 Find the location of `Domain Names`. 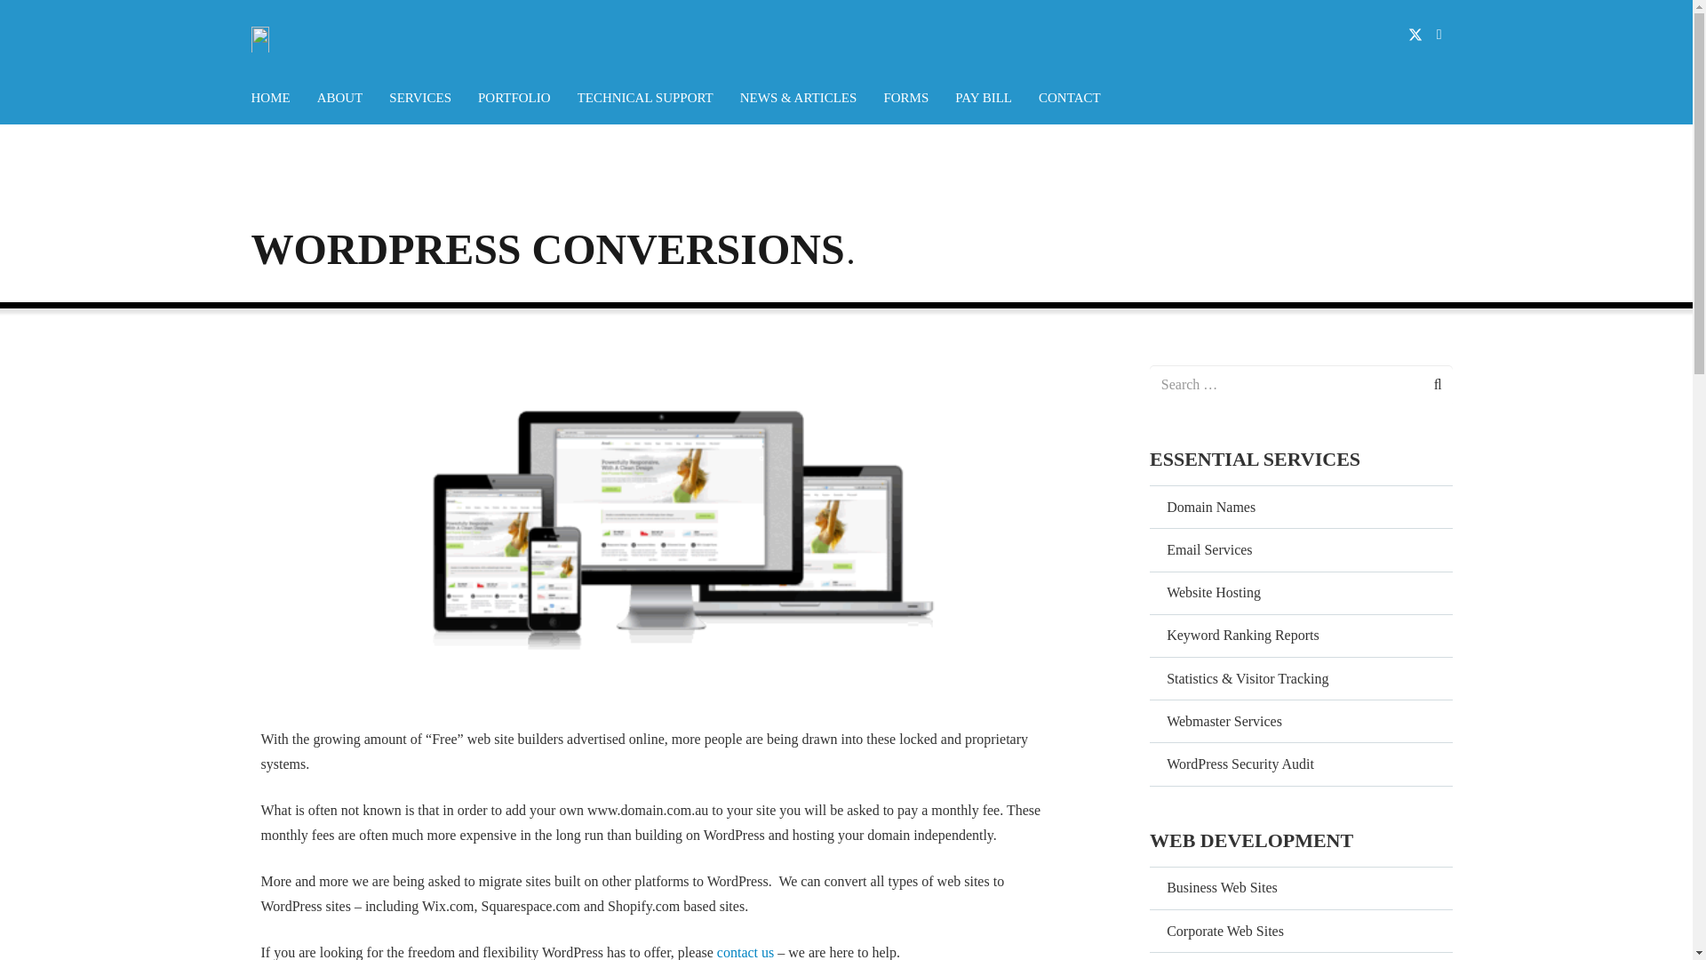

Domain Names is located at coordinates (1301, 507).